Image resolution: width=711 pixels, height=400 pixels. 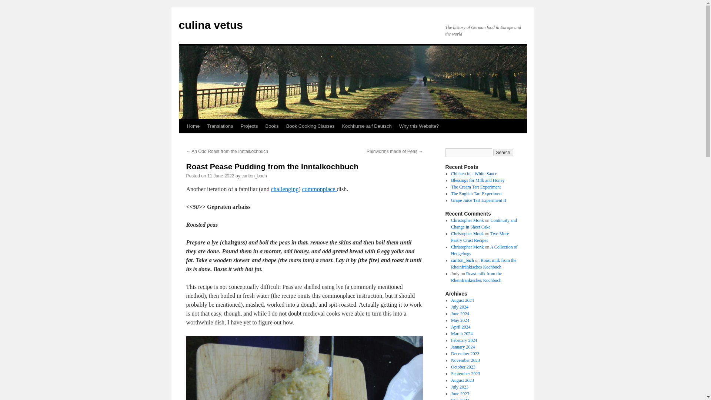 What do you see at coordinates (503, 153) in the screenshot?
I see `Search` at bounding box center [503, 153].